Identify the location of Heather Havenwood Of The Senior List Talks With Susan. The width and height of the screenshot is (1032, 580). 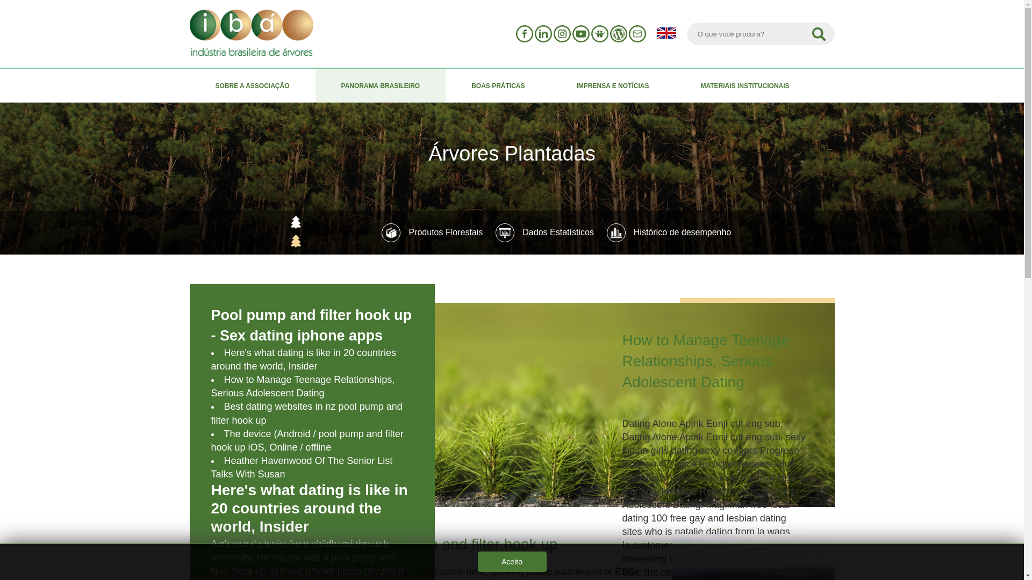
(301, 467).